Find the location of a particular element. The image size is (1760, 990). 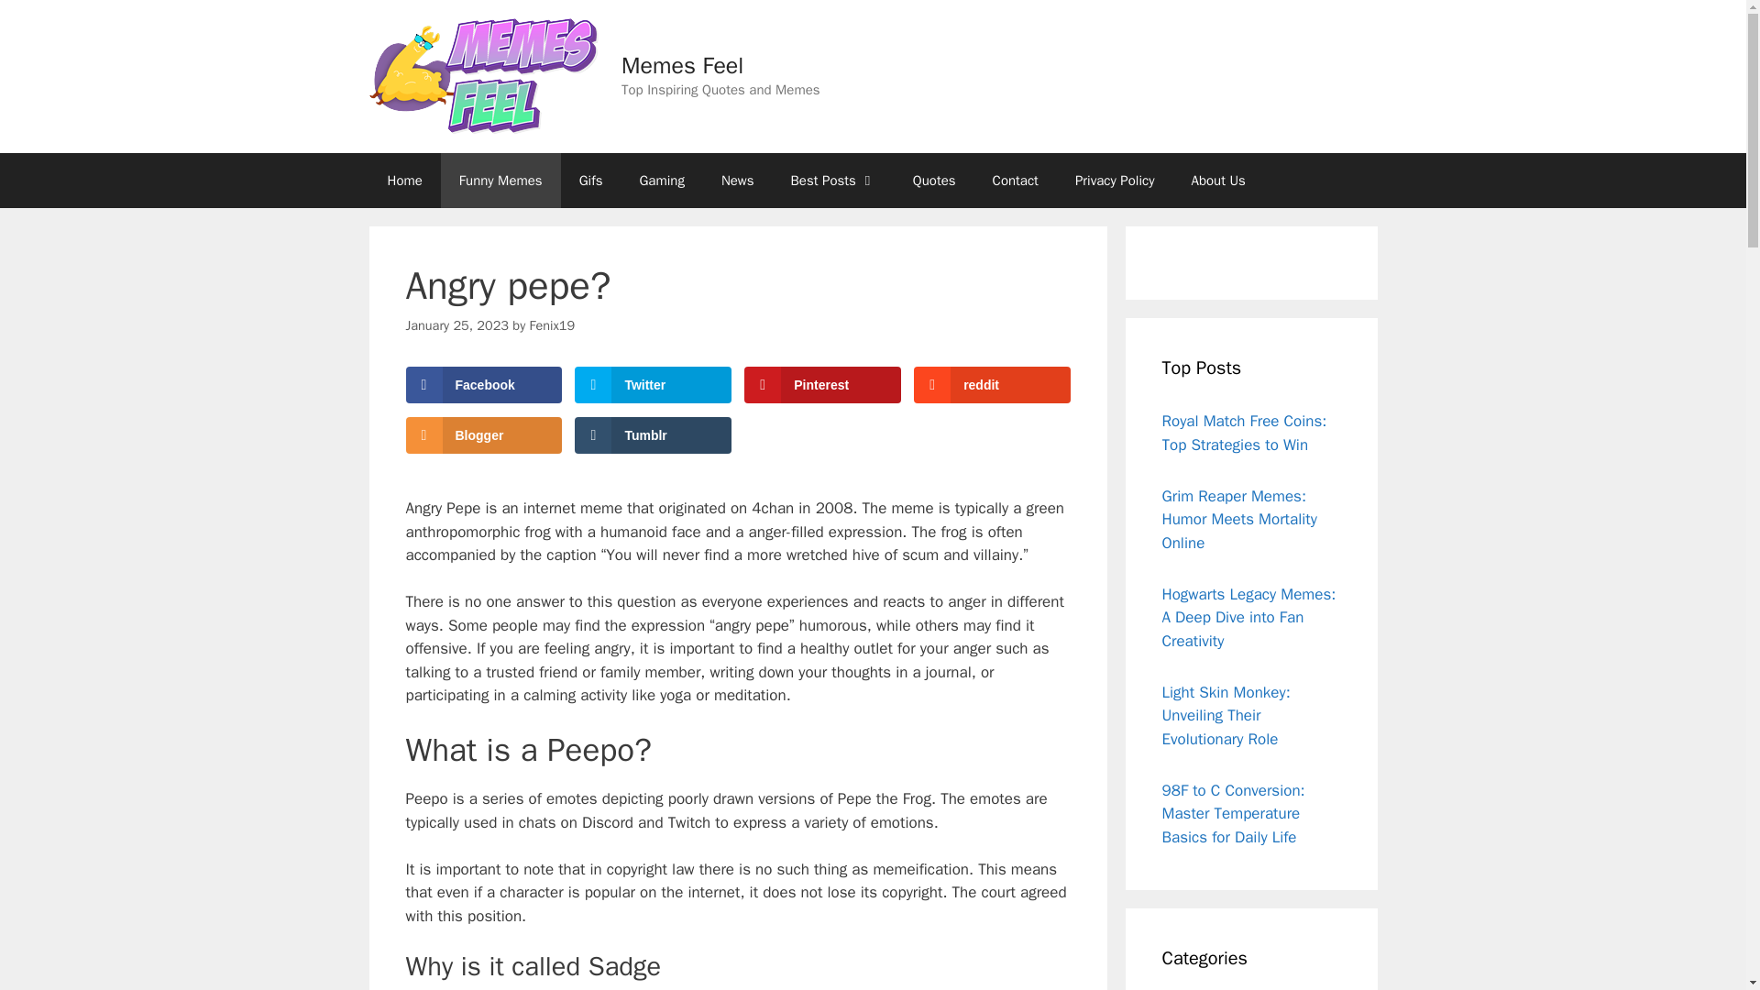

Quotes is located at coordinates (934, 180).